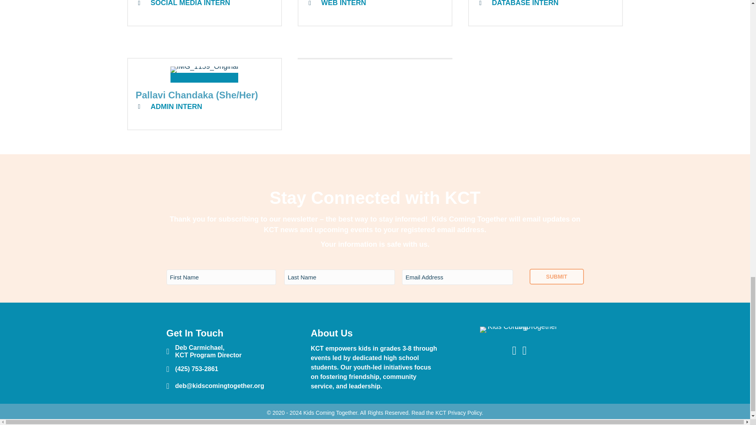 The height and width of the screenshot is (425, 756). What do you see at coordinates (465, 413) in the screenshot?
I see `Privacy Policy` at bounding box center [465, 413].